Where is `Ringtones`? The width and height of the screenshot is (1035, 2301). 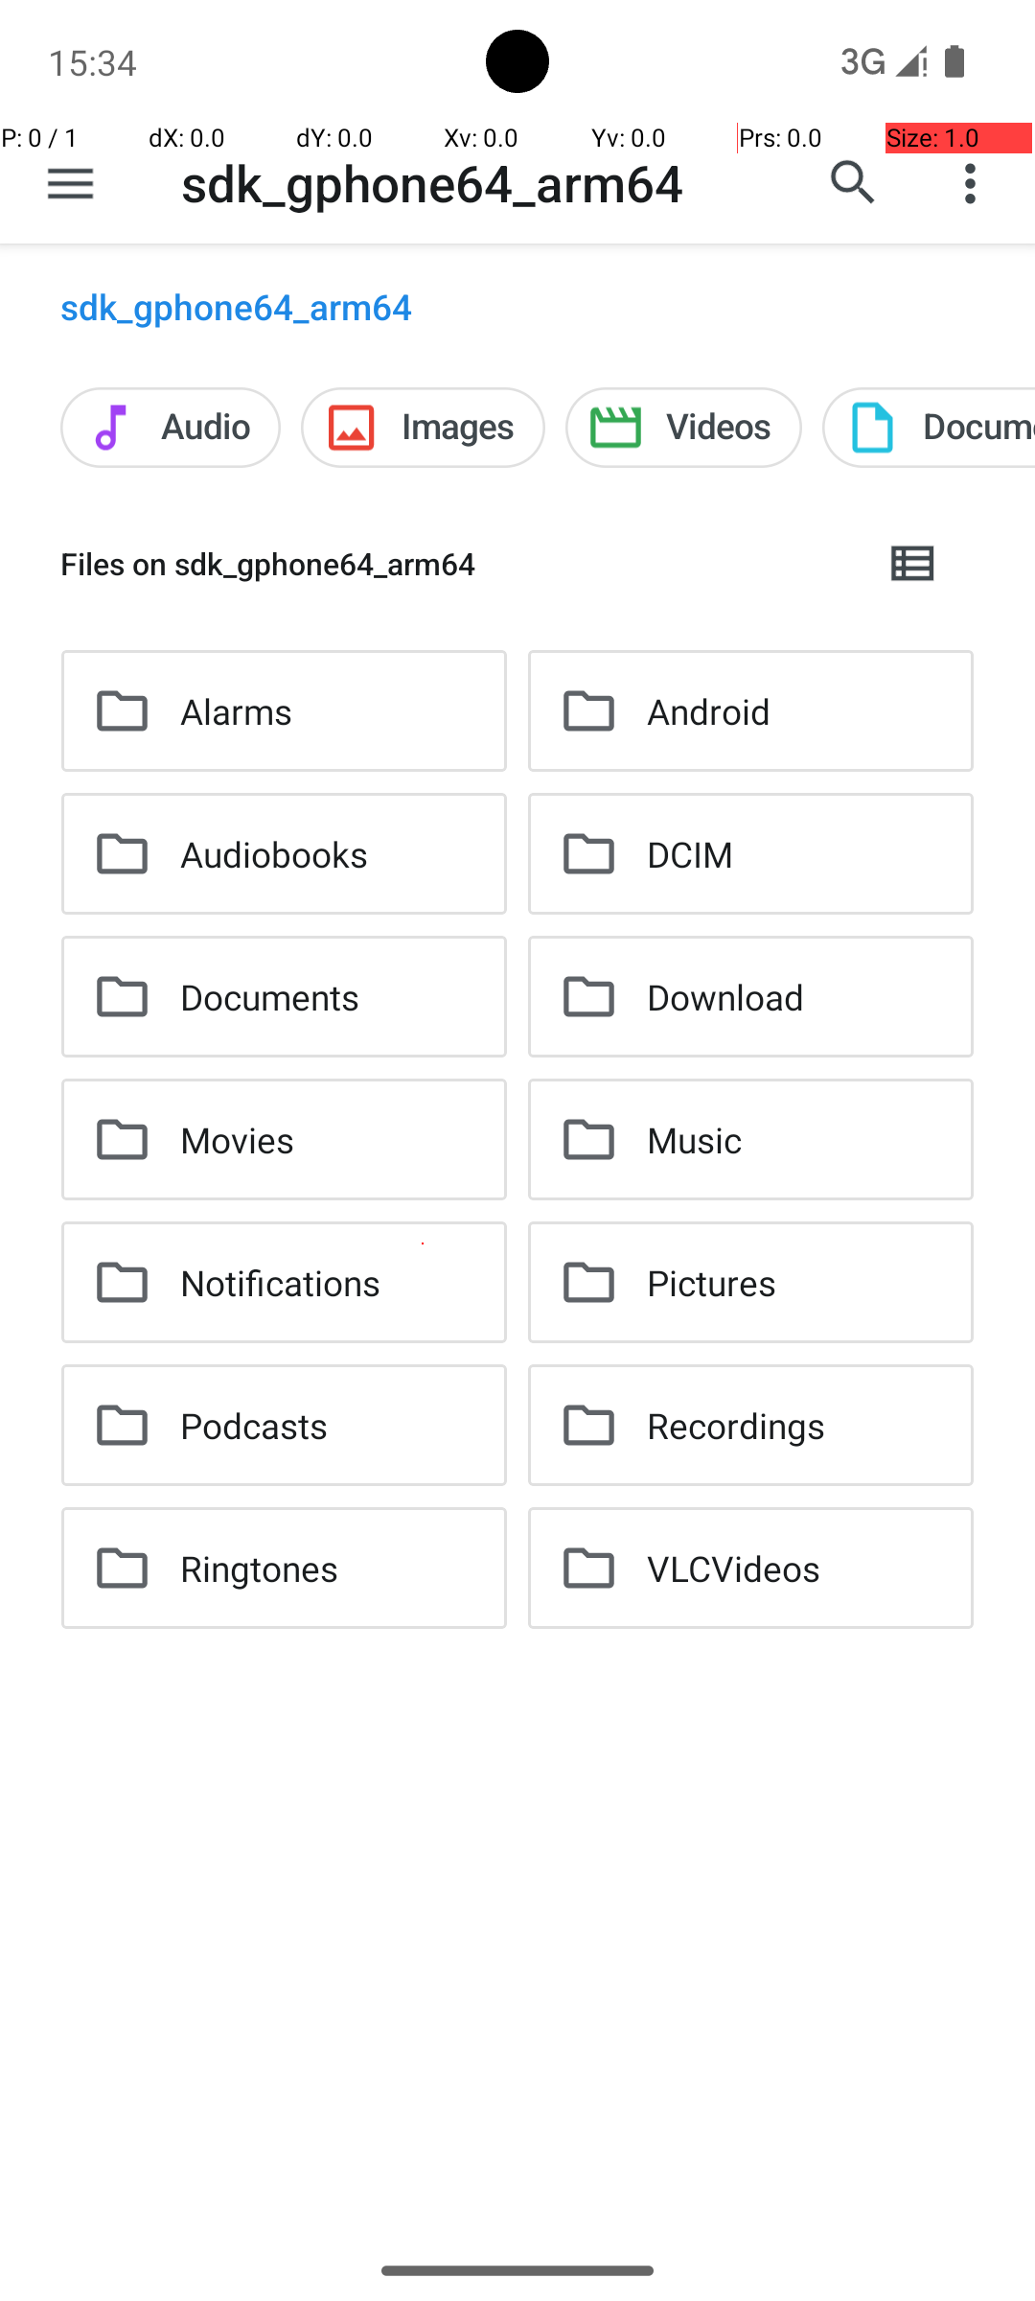 Ringtones is located at coordinates (259, 1568).